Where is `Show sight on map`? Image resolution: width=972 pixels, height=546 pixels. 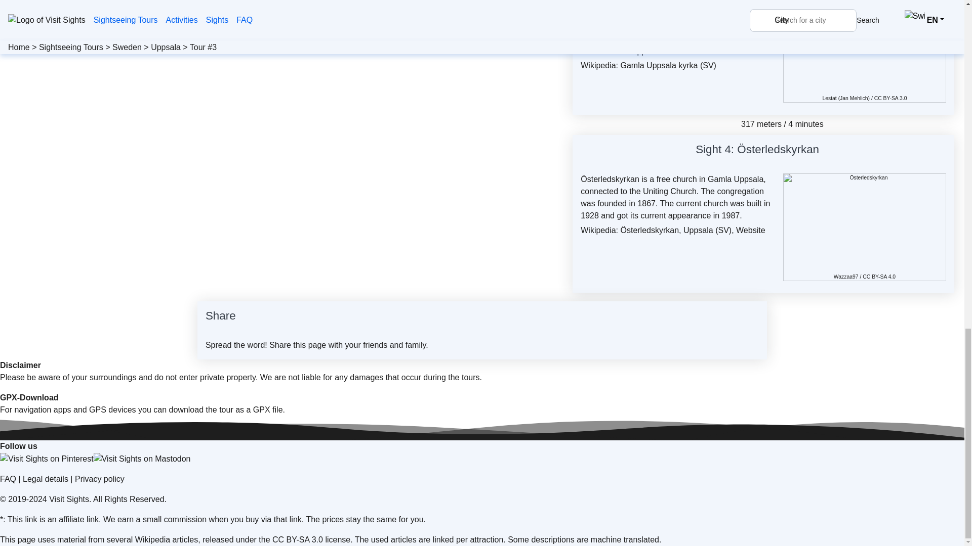
Show sight on map is located at coordinates (825, 151).